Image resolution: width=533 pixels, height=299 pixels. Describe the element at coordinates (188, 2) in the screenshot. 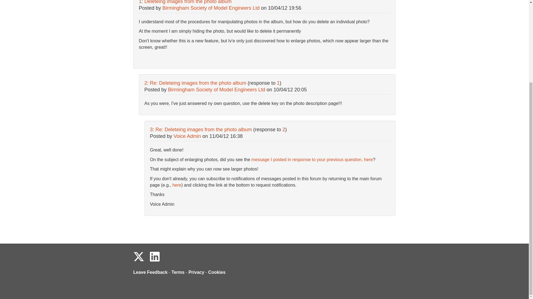

I see `Link to this post on a separate page` at that location.